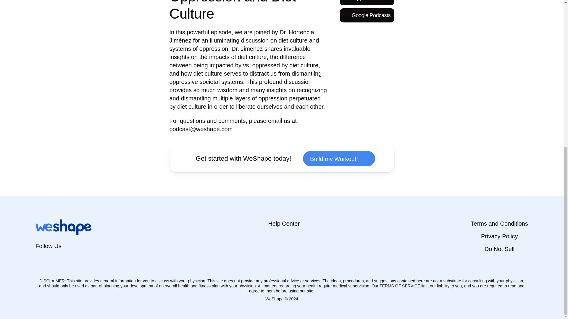 Image resolution: width=568 pixels, height=319 pixels. What do you see at coordinates (367, 15) in the screenshot?
I see `Google Podcasts` at bounding box center [367, 15].